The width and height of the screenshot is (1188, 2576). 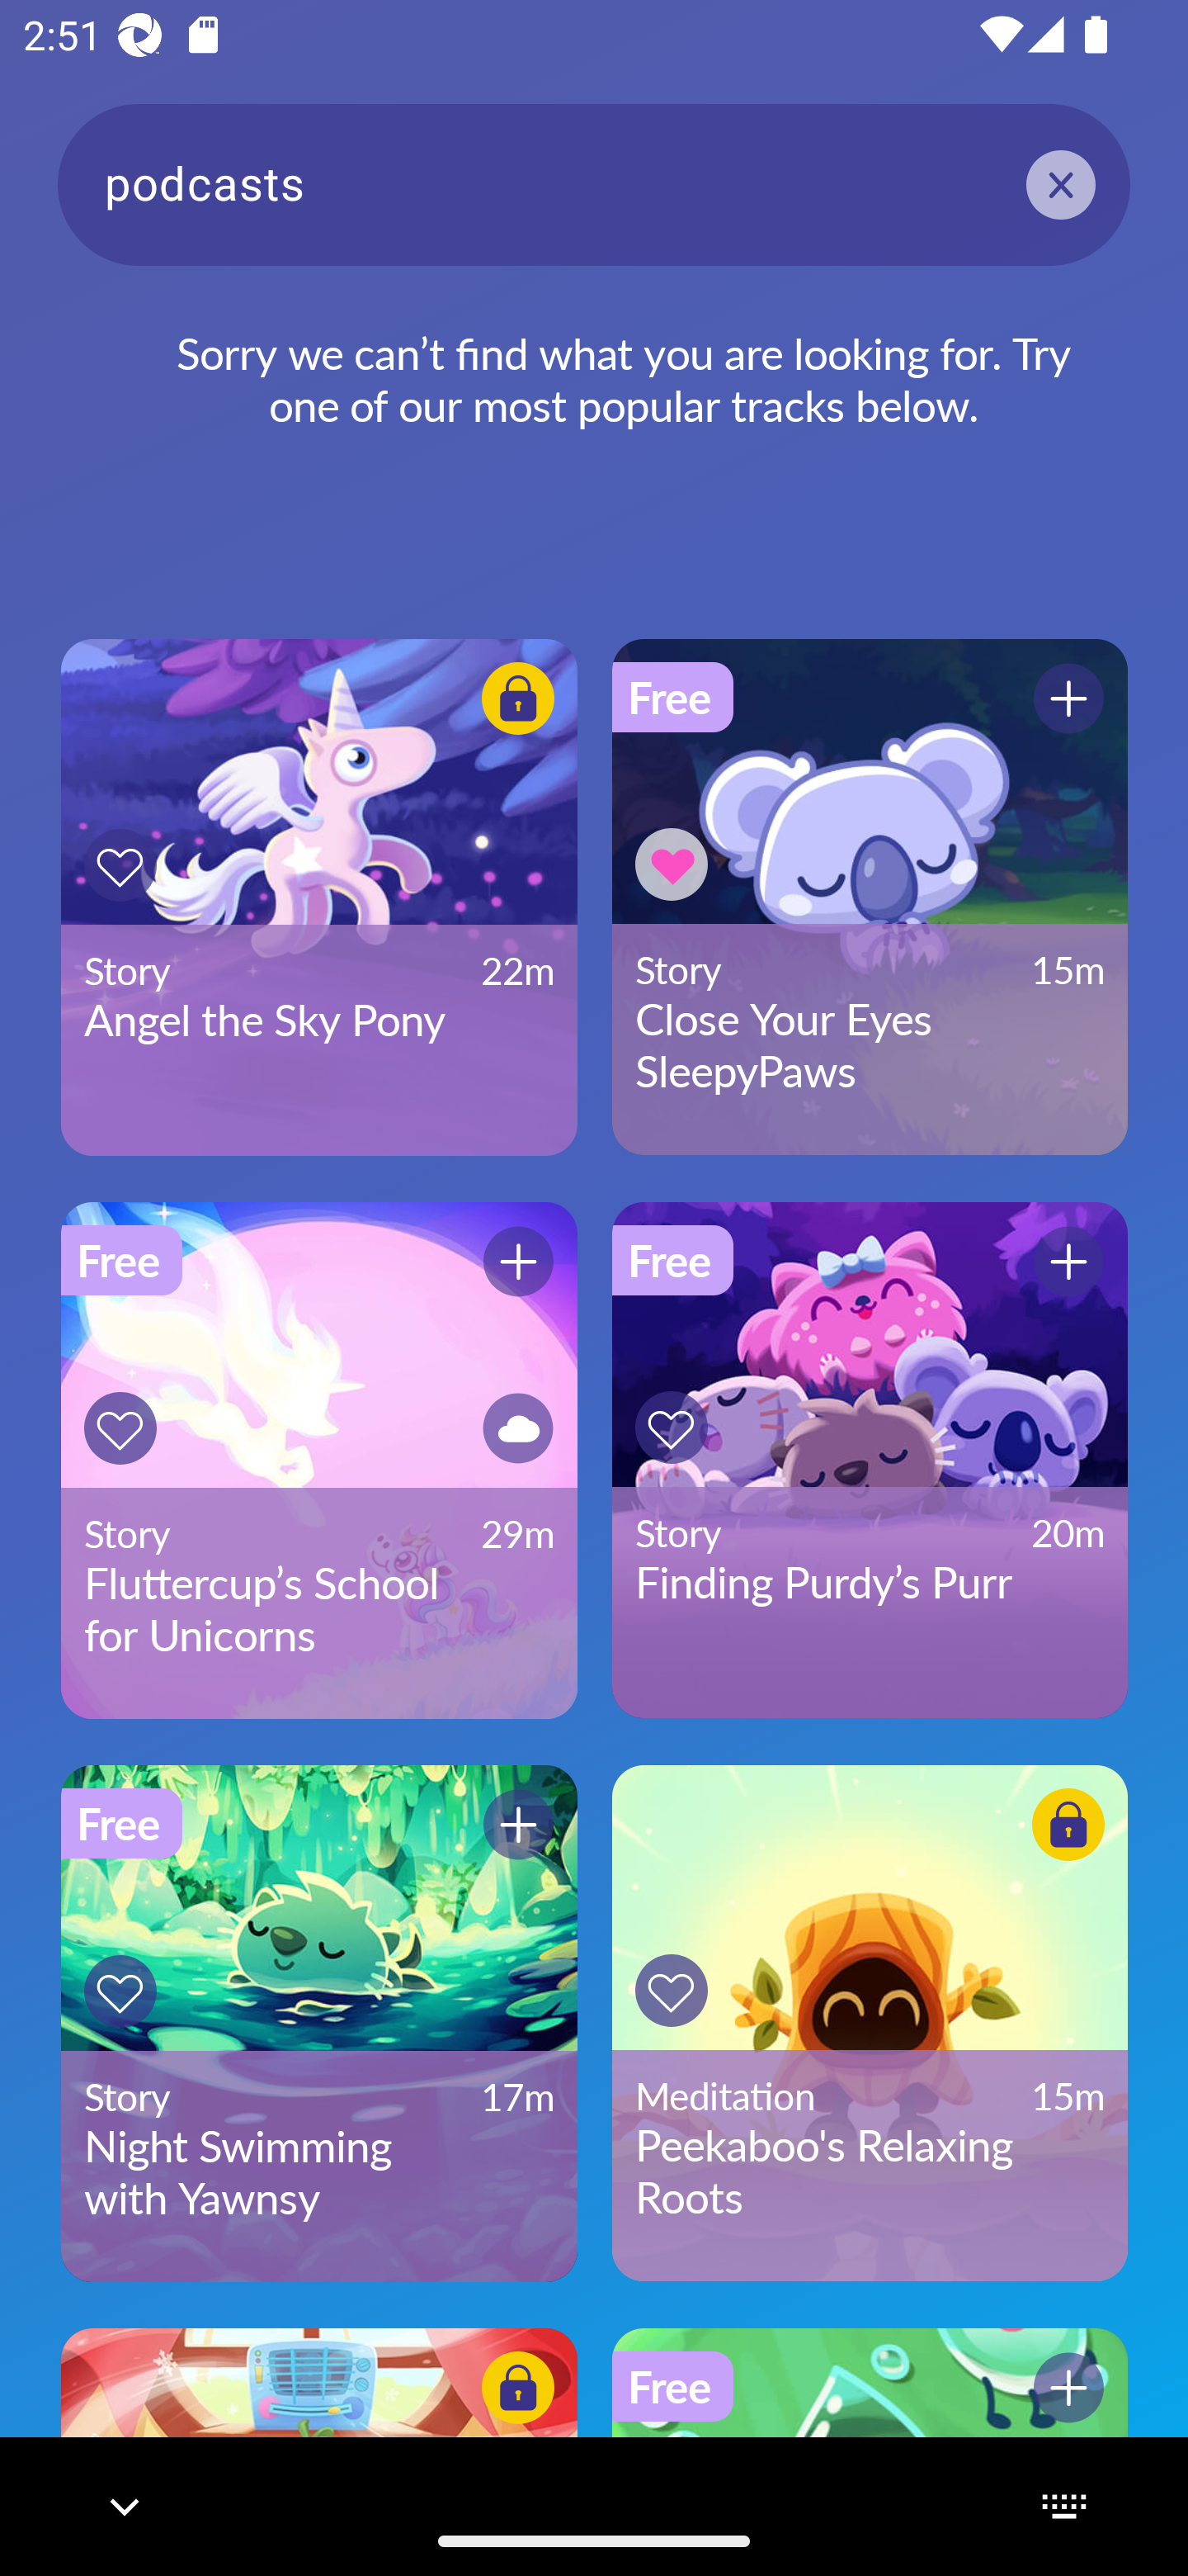 What do you see at coordinates (518, 1823) in the screenshot?
I see `Button` at bounding box center [518, 1823].